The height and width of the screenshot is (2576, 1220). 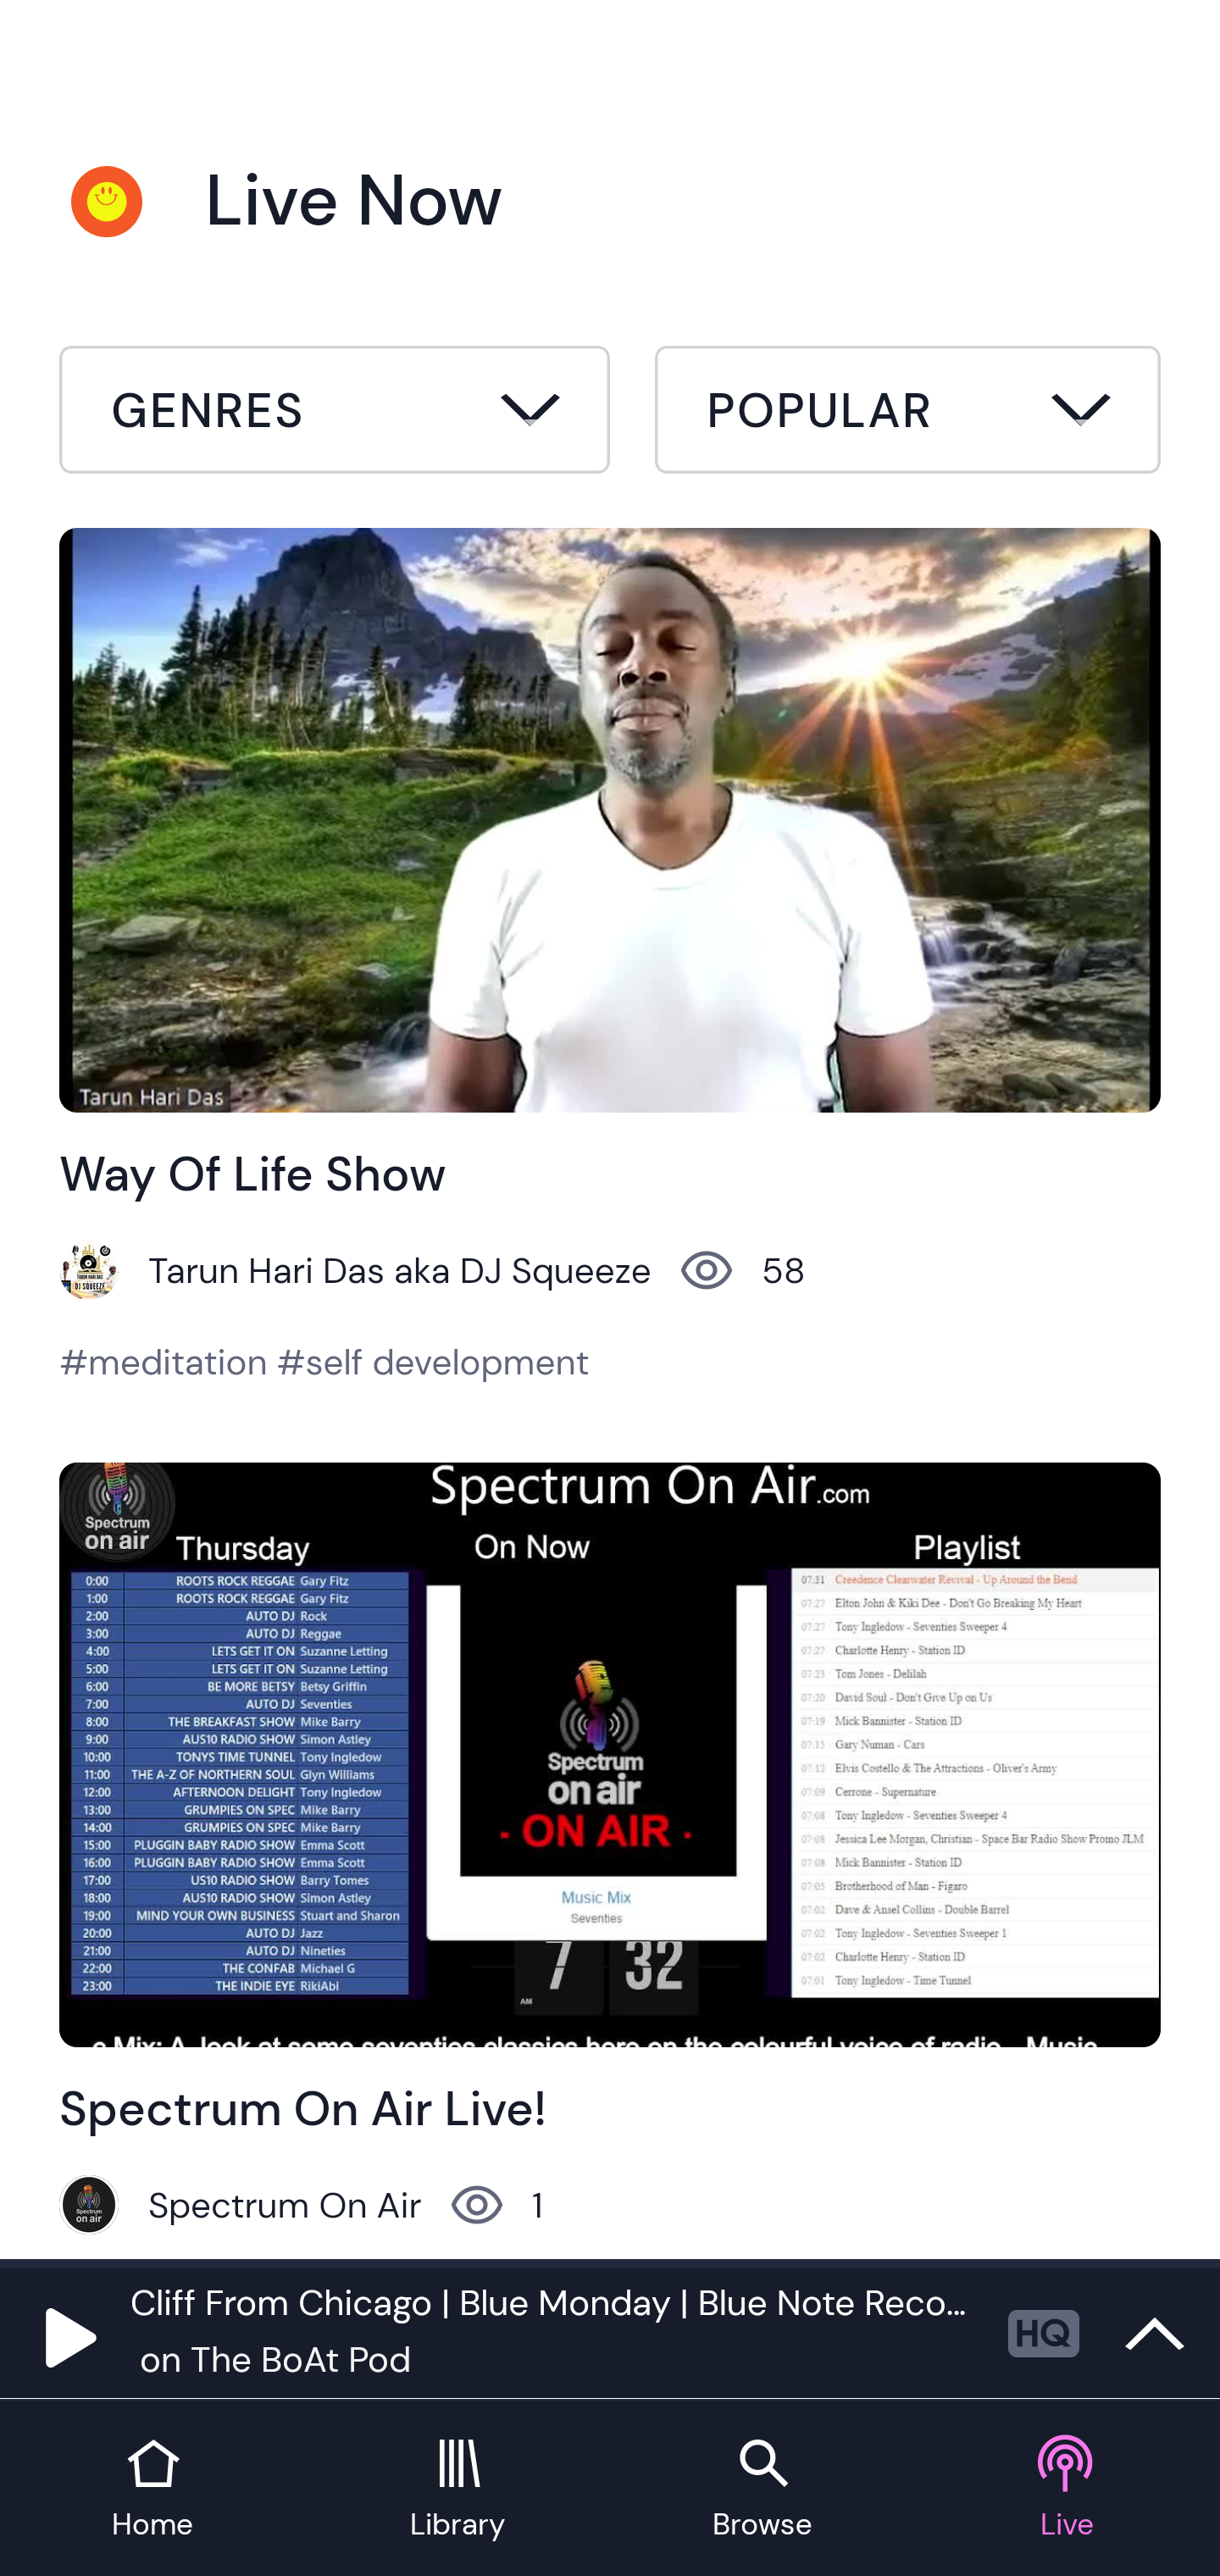 What do you see at coordinates (907, 414) in the screenshot?
I see `Sort by button Popular` at bounding box center [907, 414].